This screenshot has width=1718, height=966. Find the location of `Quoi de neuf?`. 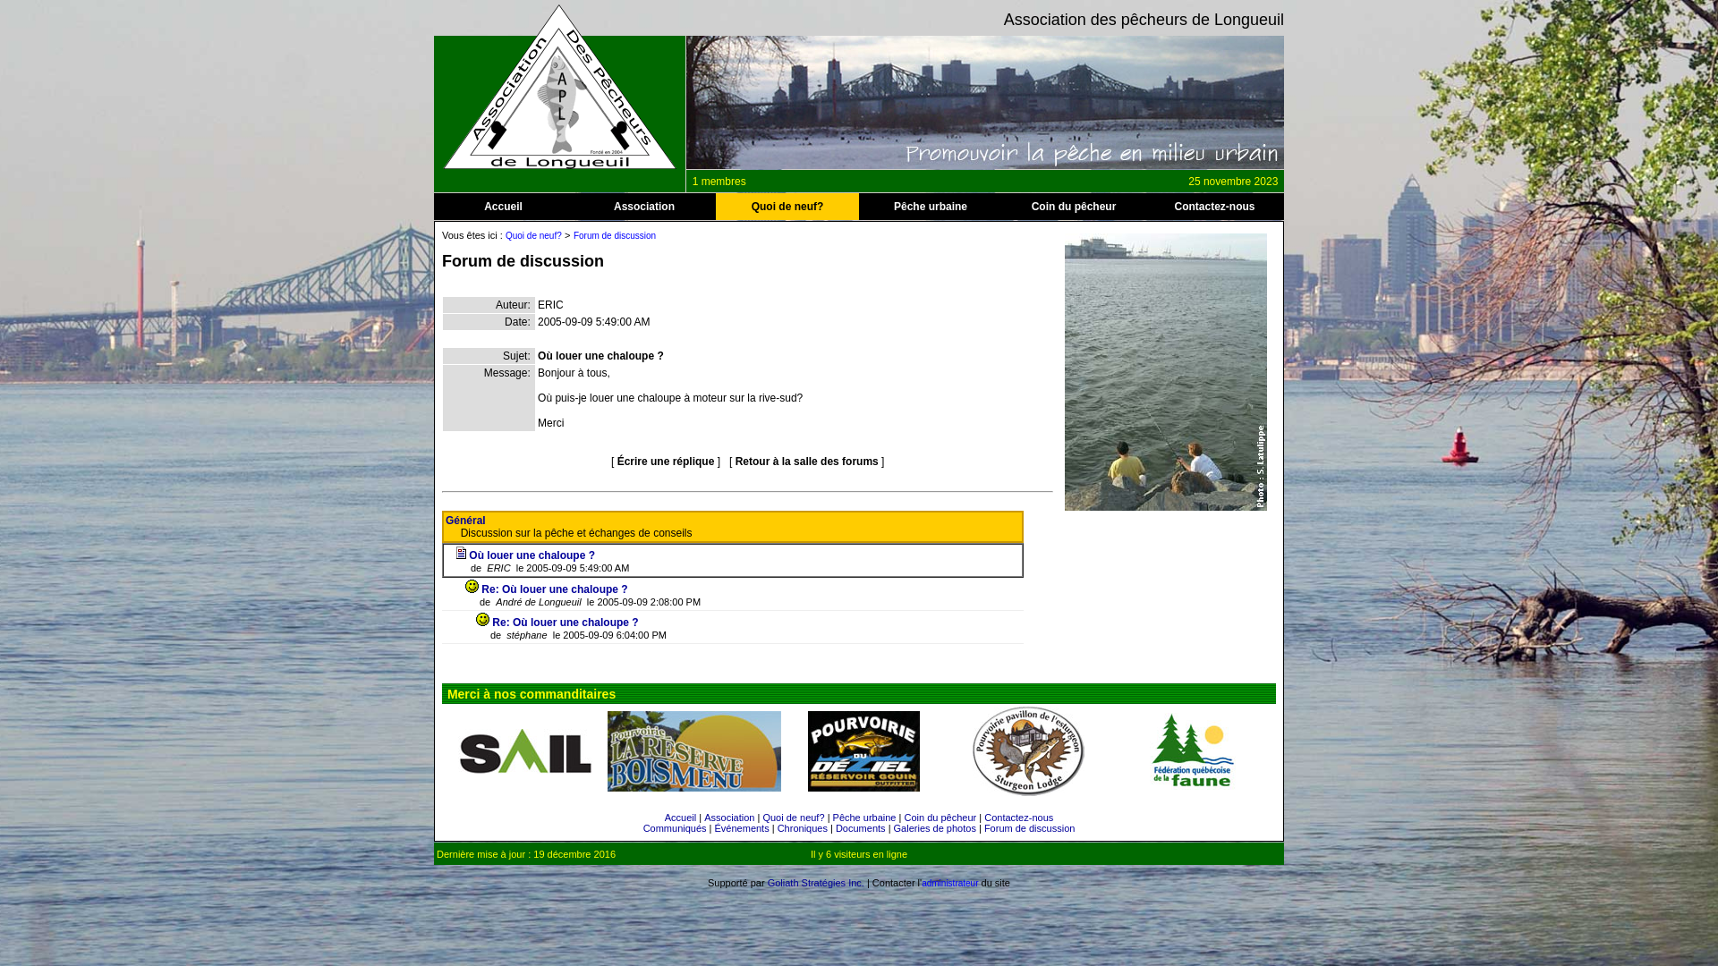

Quoi de neuf? is located at coordinates (793, 818).